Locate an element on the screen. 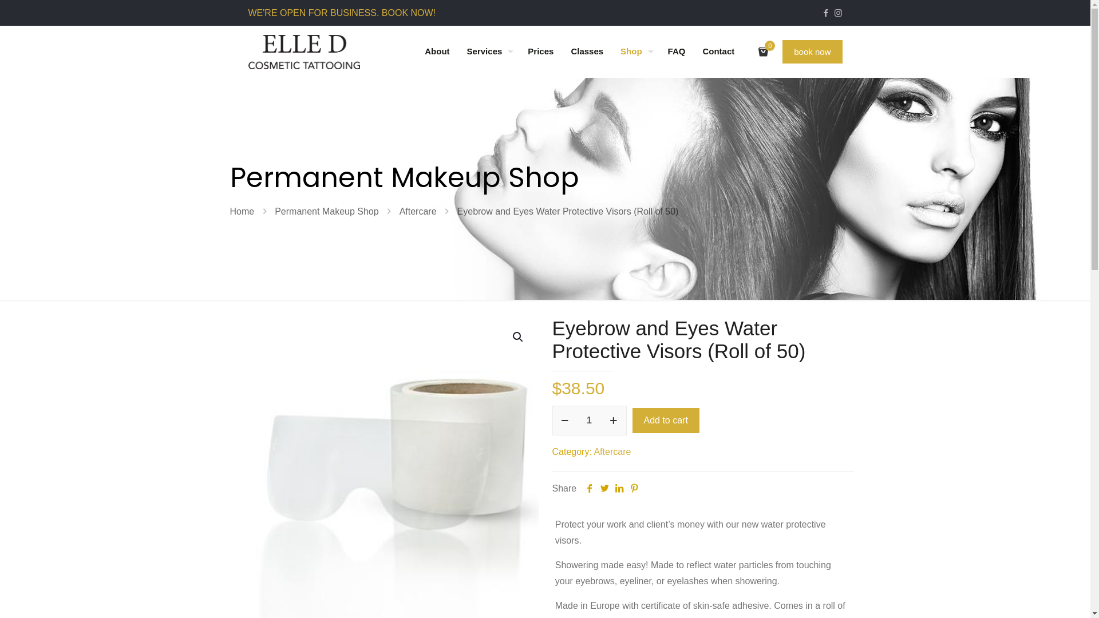 The width and height of the screenshot is (1099, 618). Home is located at coordinates (243, 212).